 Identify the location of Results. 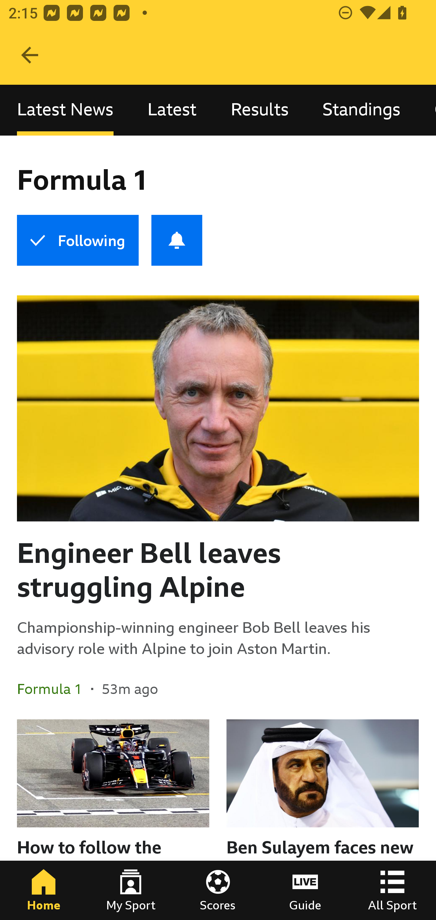
(259, 110).